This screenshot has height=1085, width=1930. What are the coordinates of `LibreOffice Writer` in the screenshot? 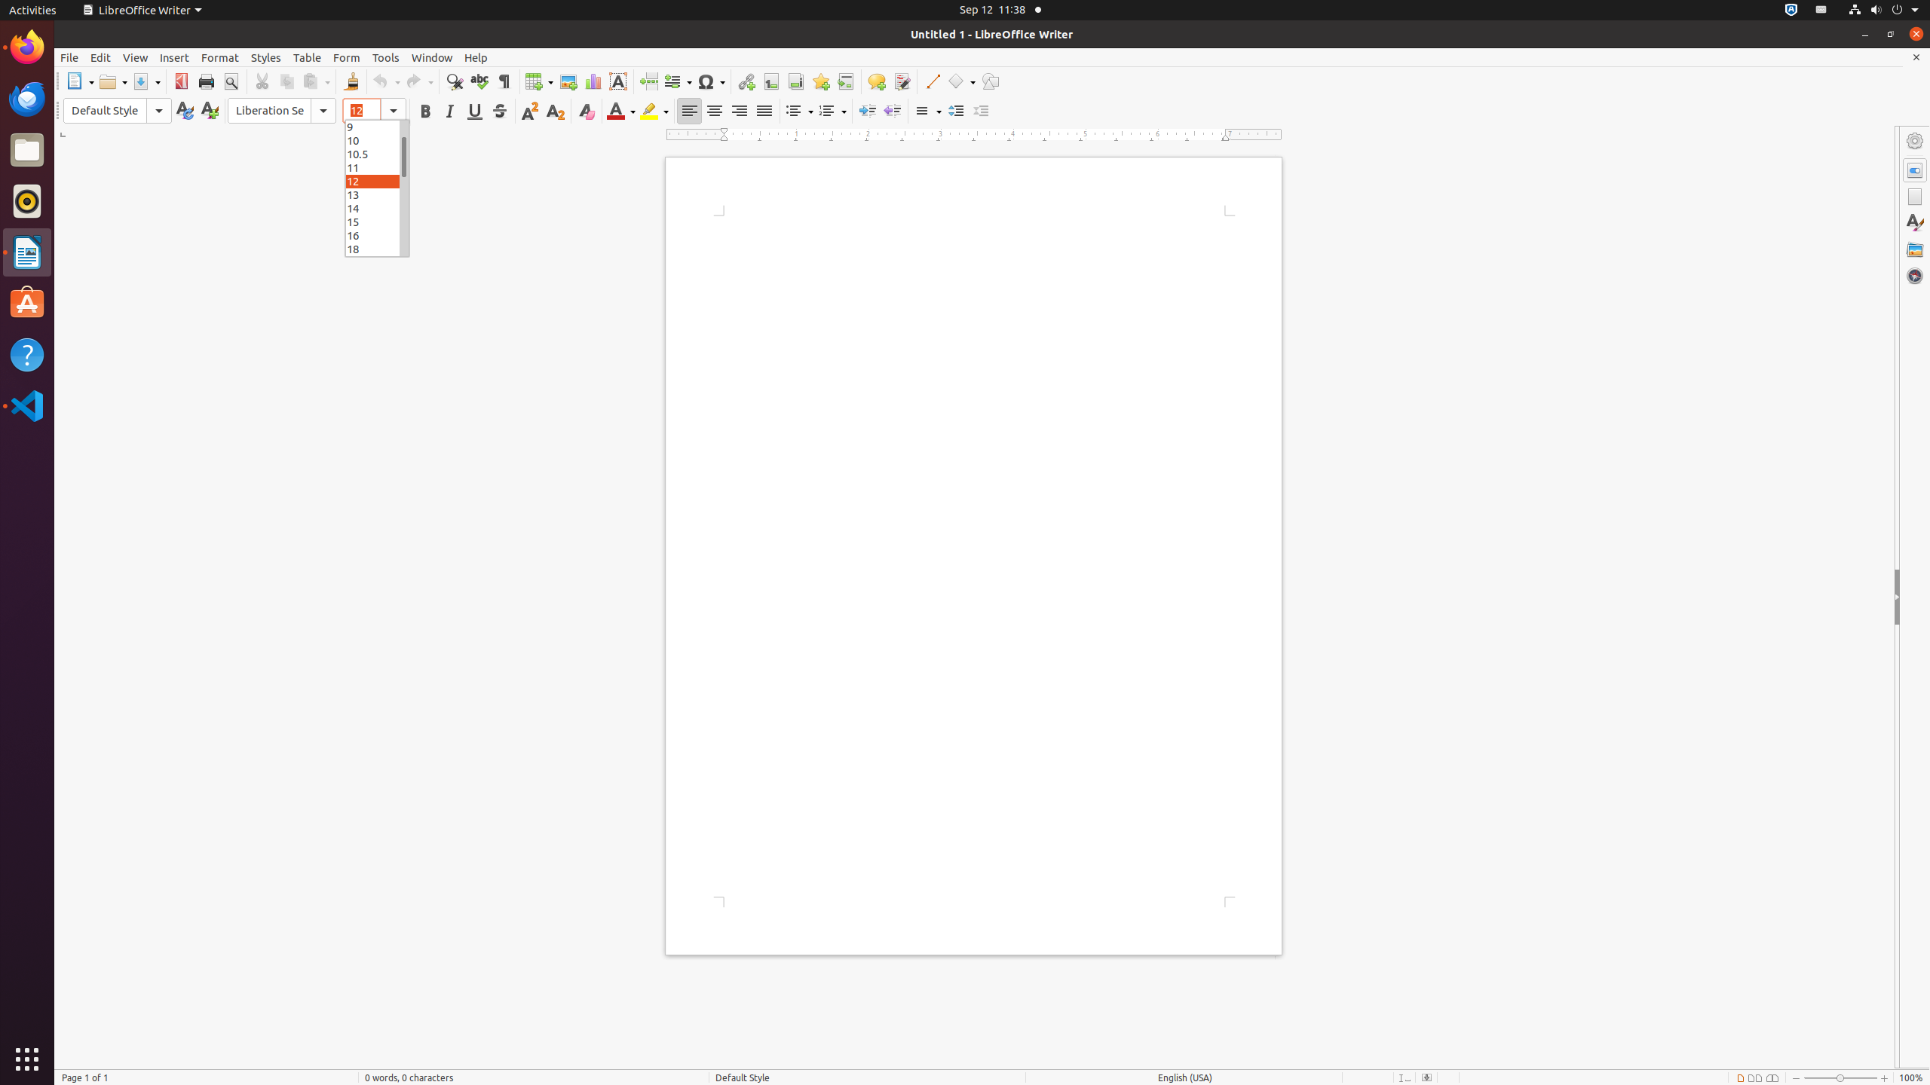 It's located at (142, 11).